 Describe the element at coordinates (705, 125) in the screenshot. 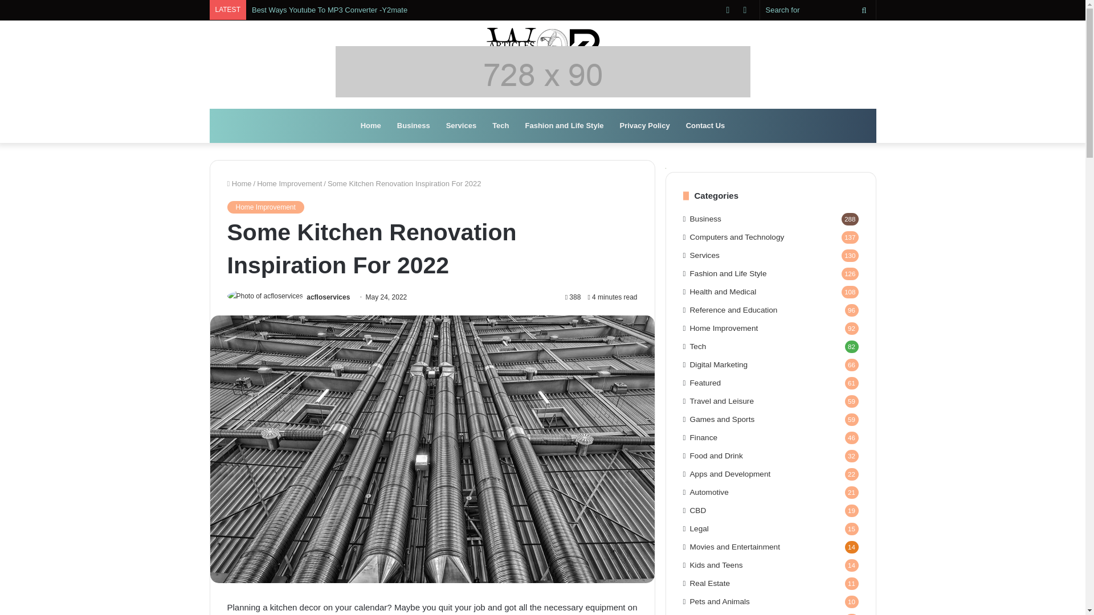

I see `Contact Us` at that location.